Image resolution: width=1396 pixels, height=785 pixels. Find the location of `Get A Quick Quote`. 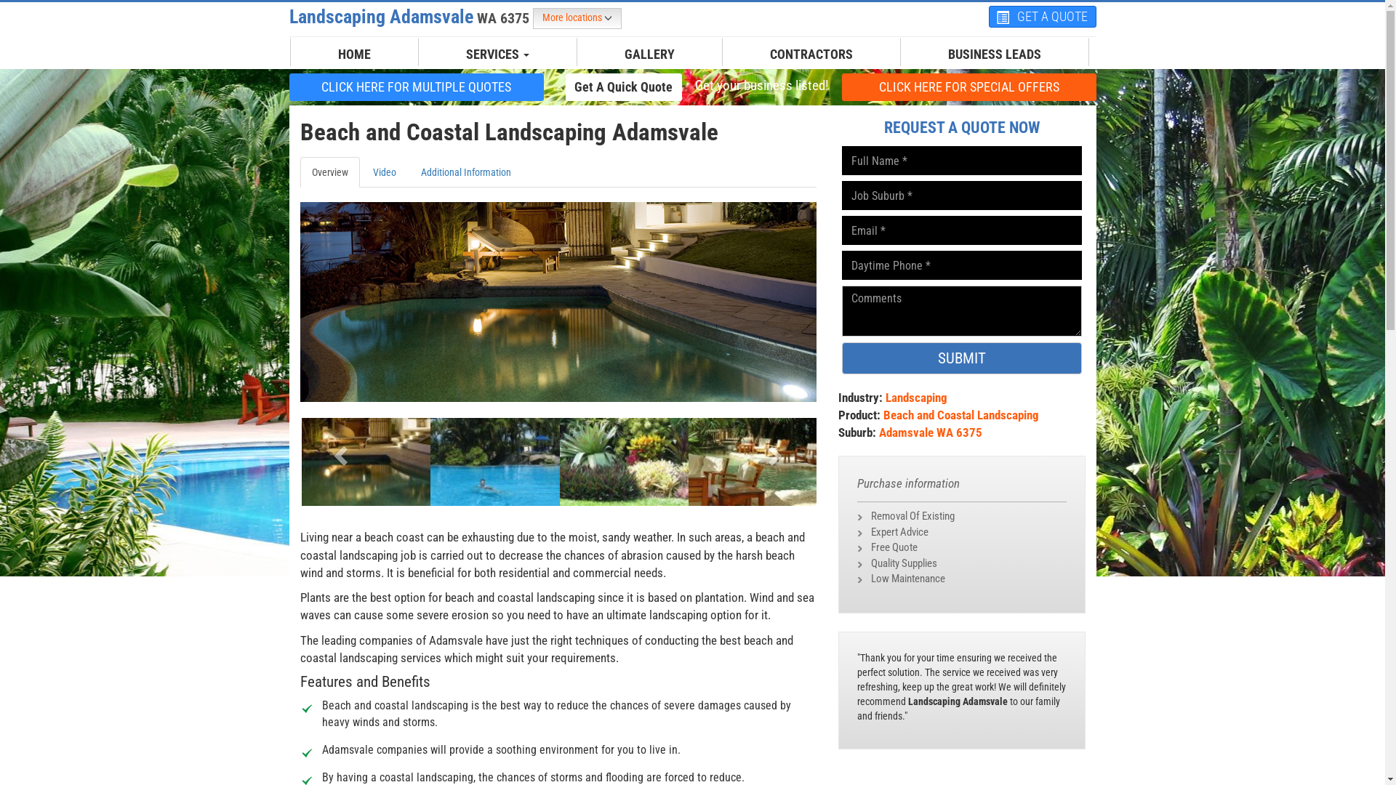

Get A Quick Quote is located at coordinates (624, 86).